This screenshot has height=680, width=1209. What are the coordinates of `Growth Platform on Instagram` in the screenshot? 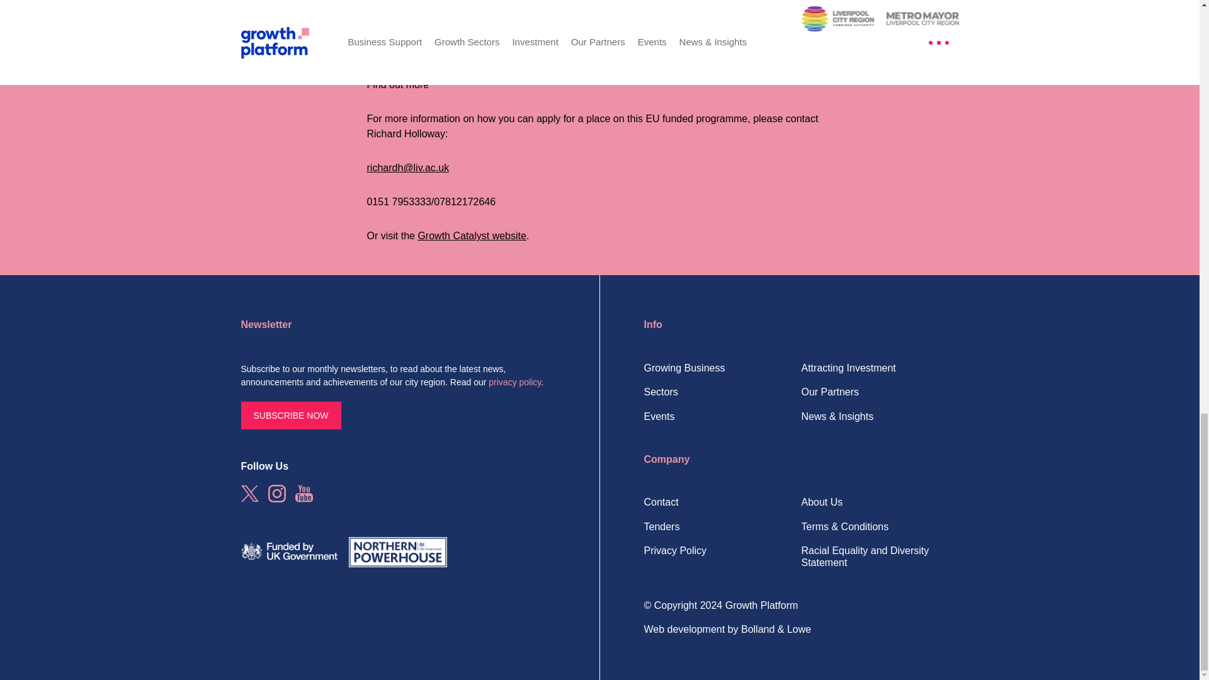 It's located at (277, 494).